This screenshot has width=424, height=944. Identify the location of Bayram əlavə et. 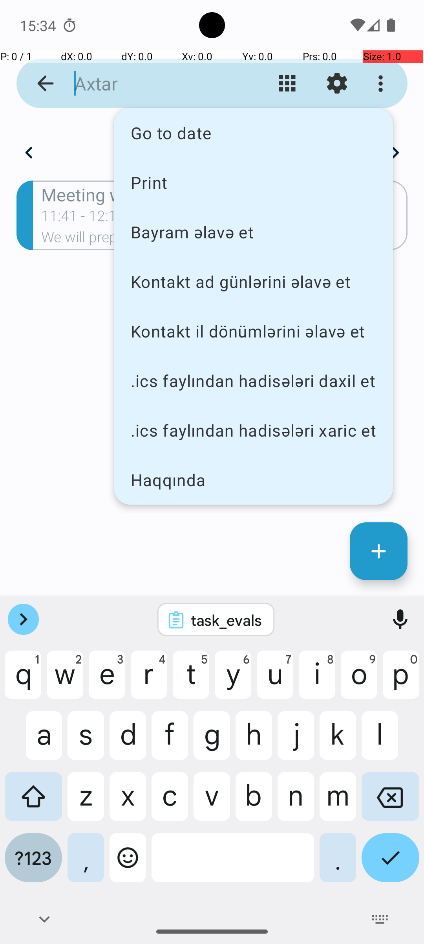
(254, 232).